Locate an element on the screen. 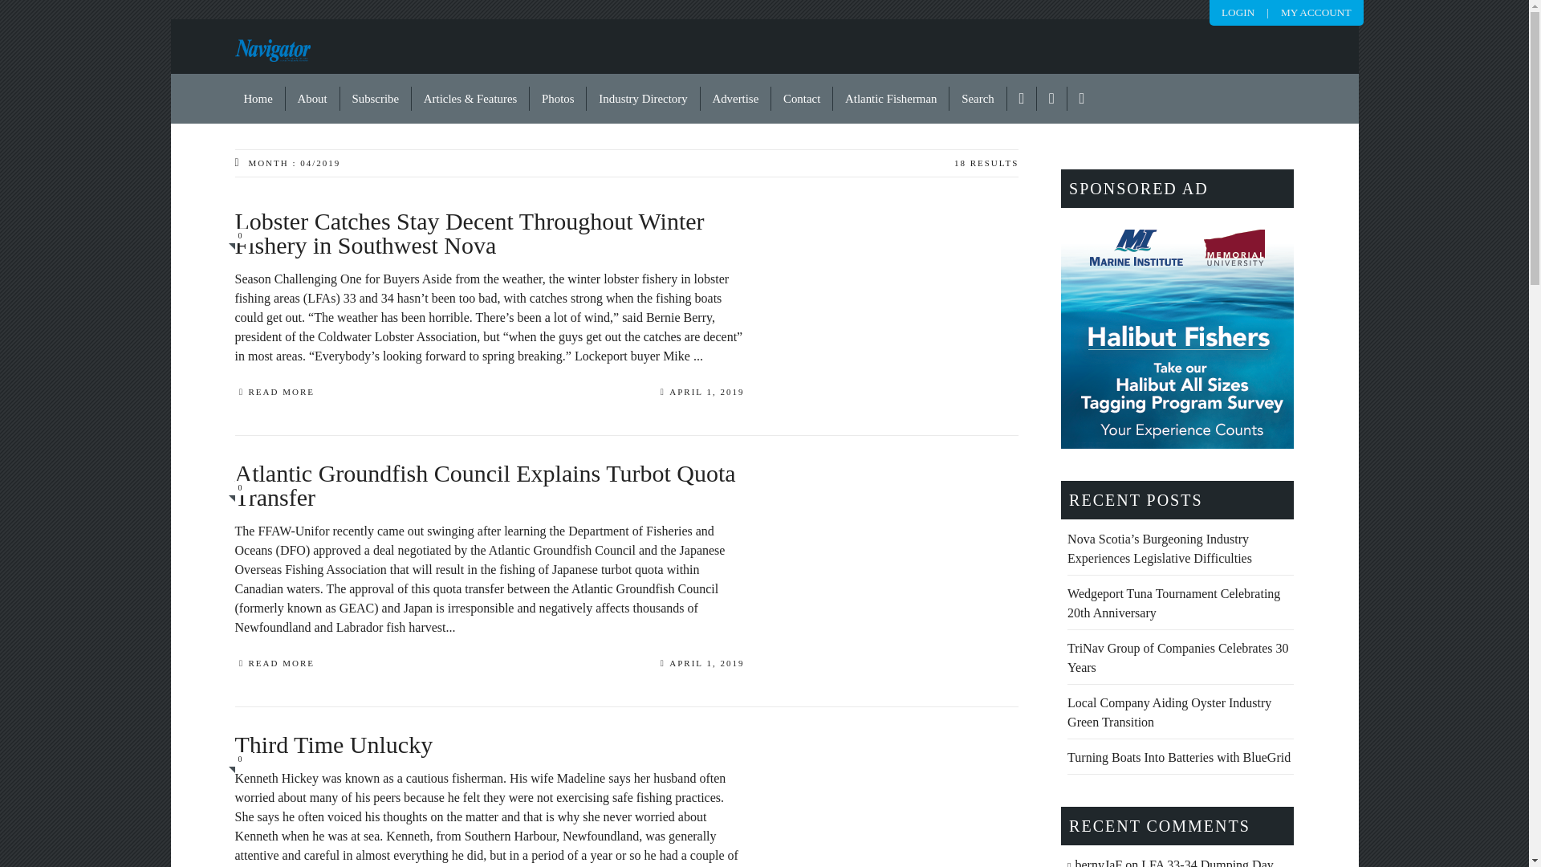  APRIL 1, 2019 is located at coordinates (702, 393).